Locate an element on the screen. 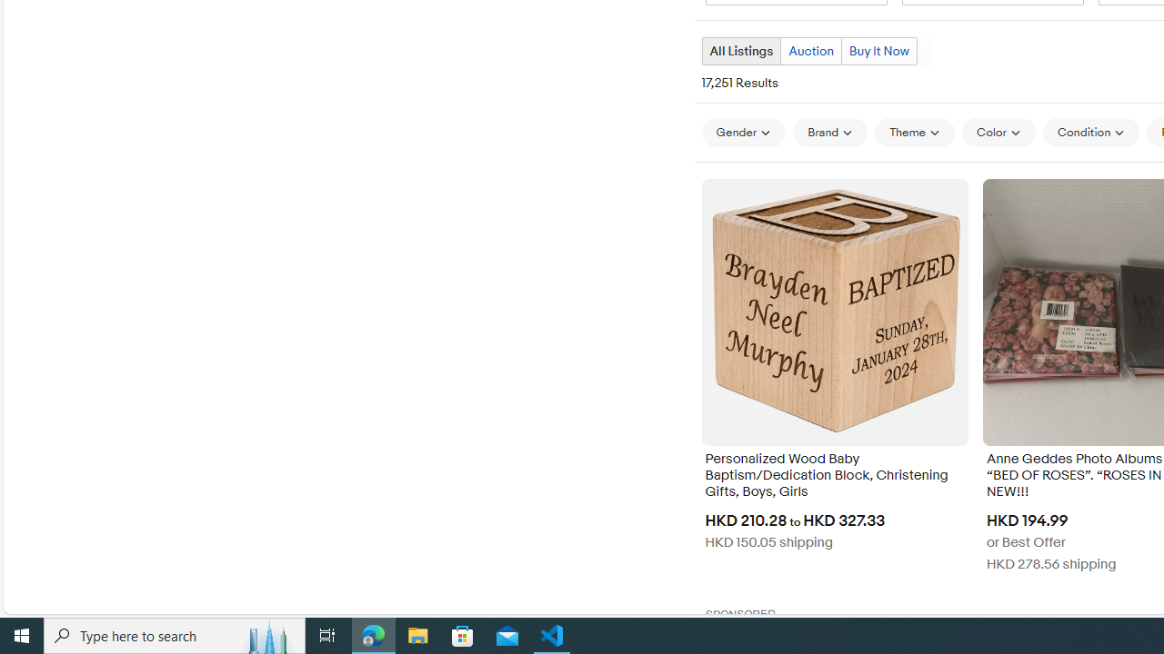  Auction is located at coordinates (811, 51).